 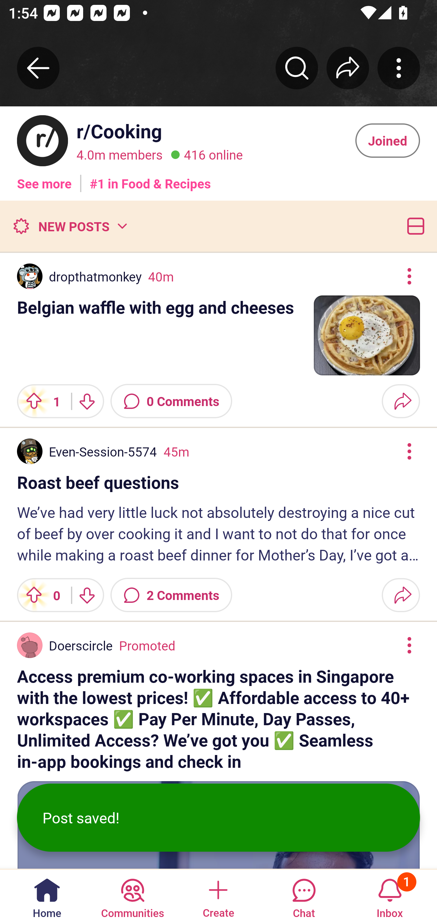 I want to click on Home, so click(x=47, y=896).